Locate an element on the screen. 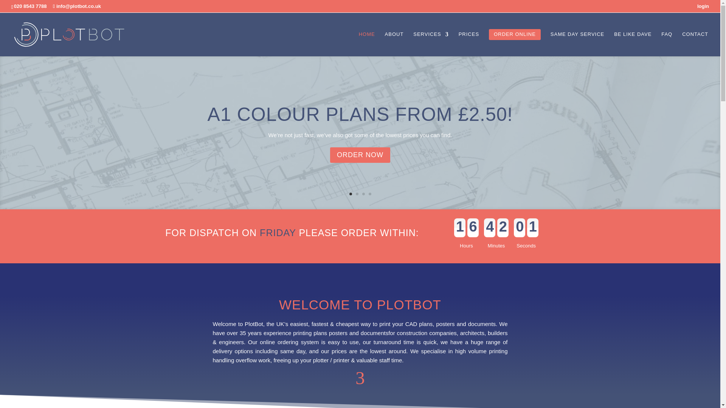  BE LIKE DAVE is located at coordinates (633, 42).